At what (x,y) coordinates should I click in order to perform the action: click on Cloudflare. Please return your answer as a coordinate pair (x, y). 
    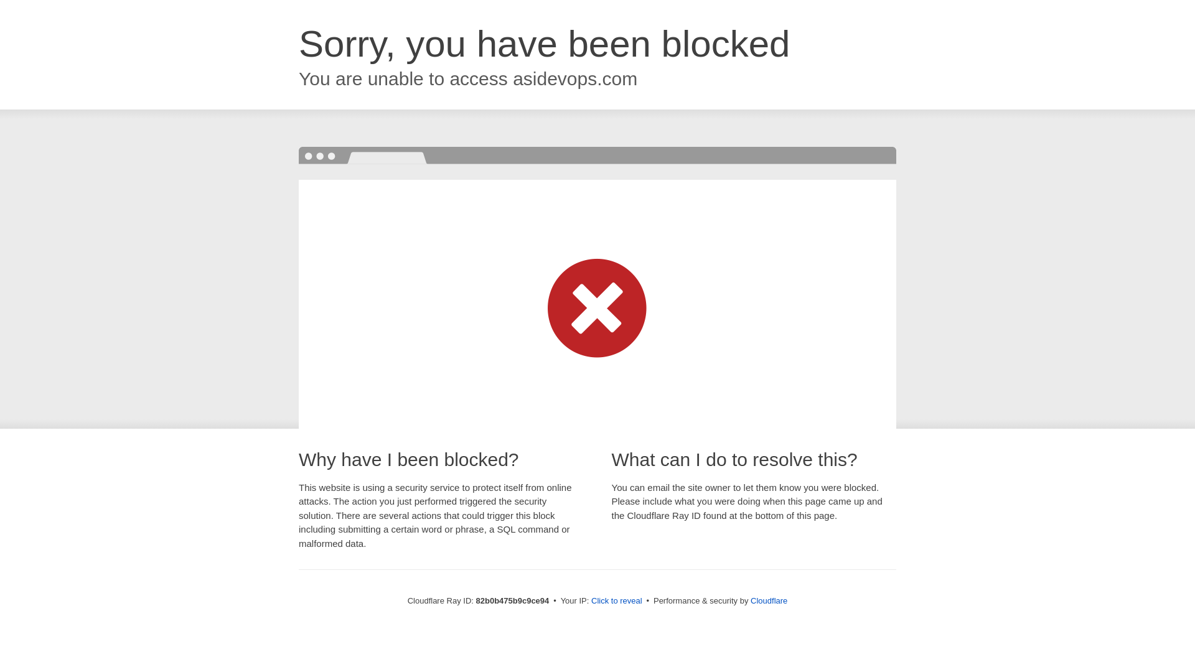
    Looking at the image, I should click on (769, 601).